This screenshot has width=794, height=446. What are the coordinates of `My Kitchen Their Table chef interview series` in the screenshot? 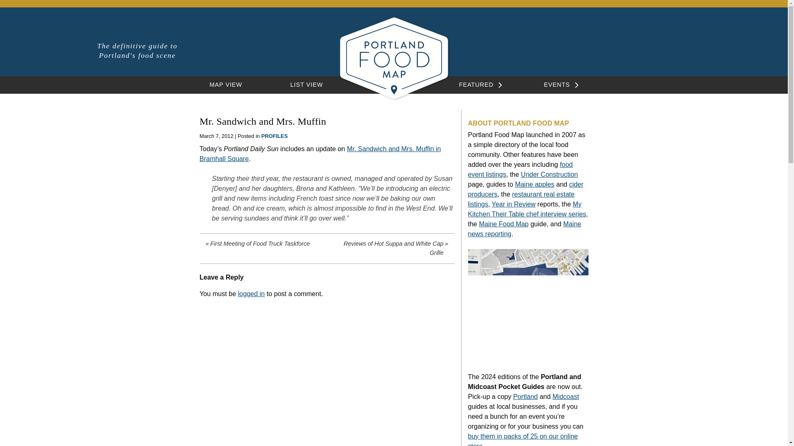 It's located at (527, 209).